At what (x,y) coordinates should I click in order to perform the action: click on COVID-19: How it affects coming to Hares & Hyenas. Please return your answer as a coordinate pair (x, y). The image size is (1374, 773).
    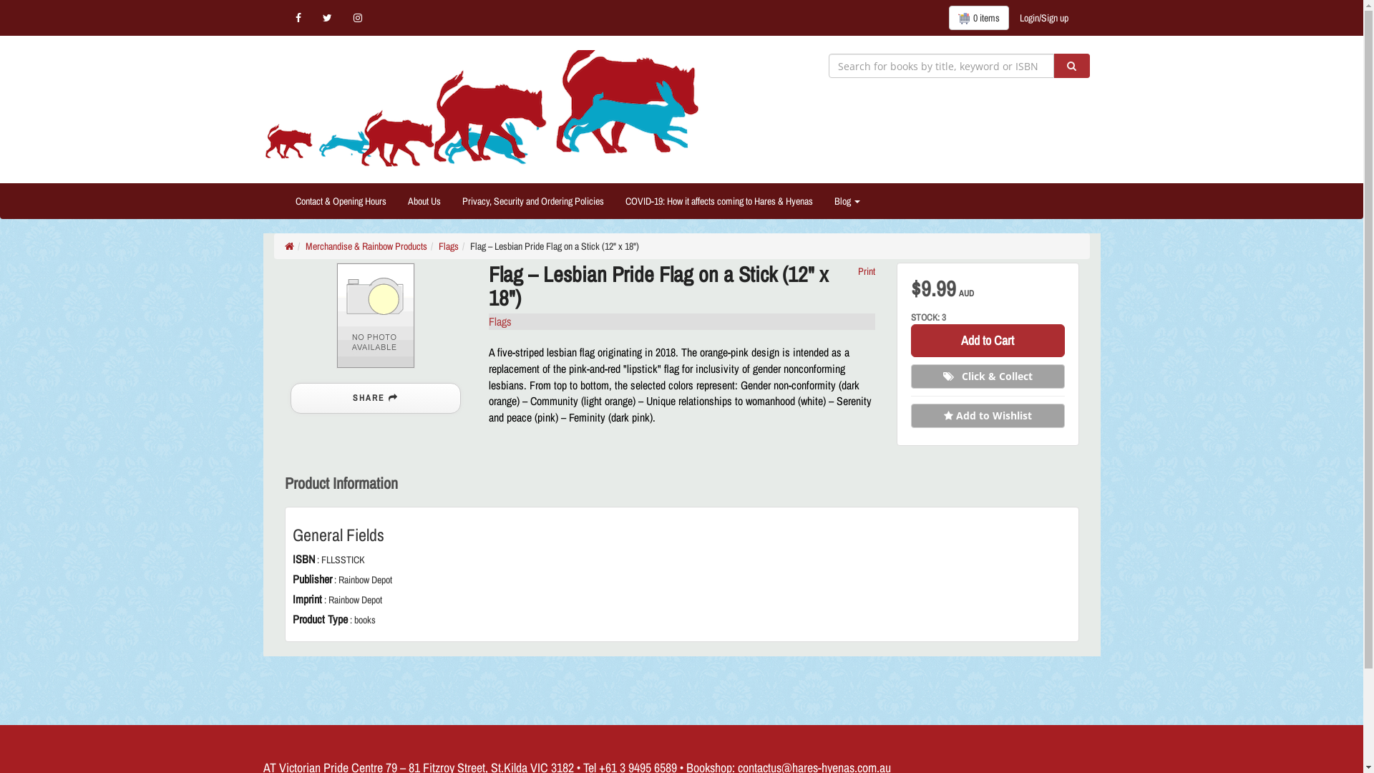
    Looking at the image, I should click on (718, 201).